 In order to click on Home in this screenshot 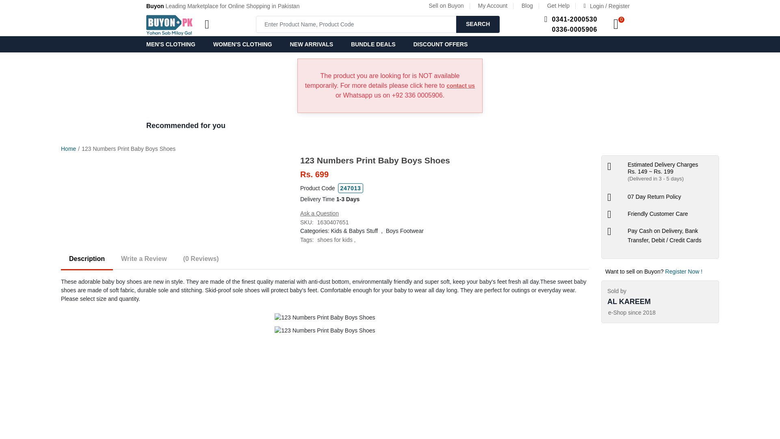, I will do `click(68, 148)`.